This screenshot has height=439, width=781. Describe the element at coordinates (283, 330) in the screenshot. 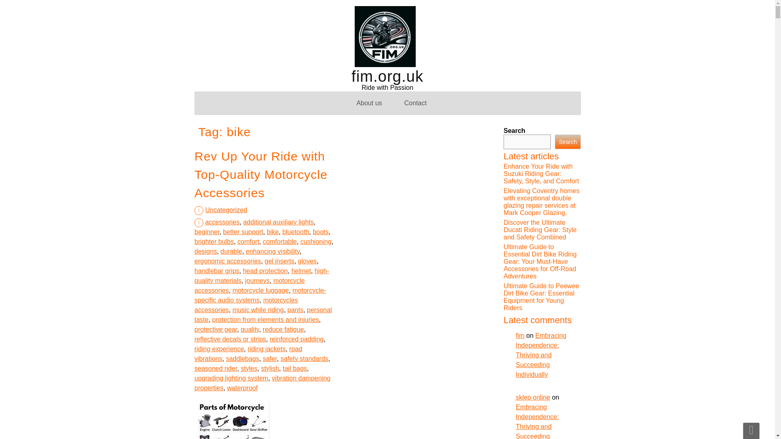

I see `reduce fatigue` at that location.